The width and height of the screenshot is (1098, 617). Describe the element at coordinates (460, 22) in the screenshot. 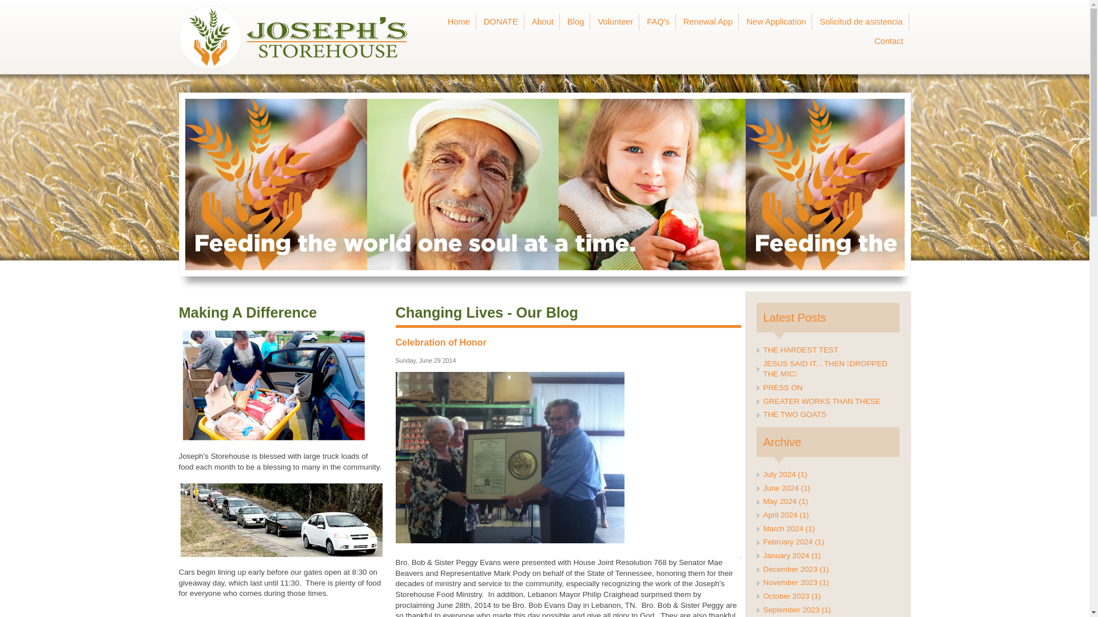

I see `Home` at that location.